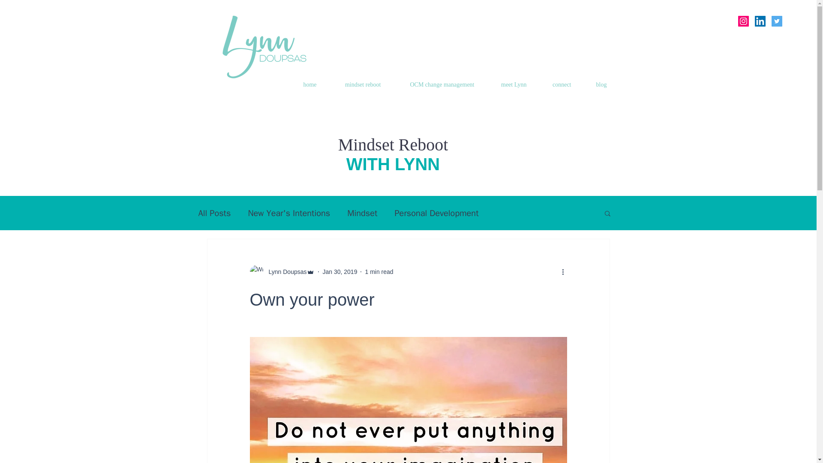 The width and height of the screenshot is (823, 463). I want to click on Lynn Doupsas, so click(285, 272).